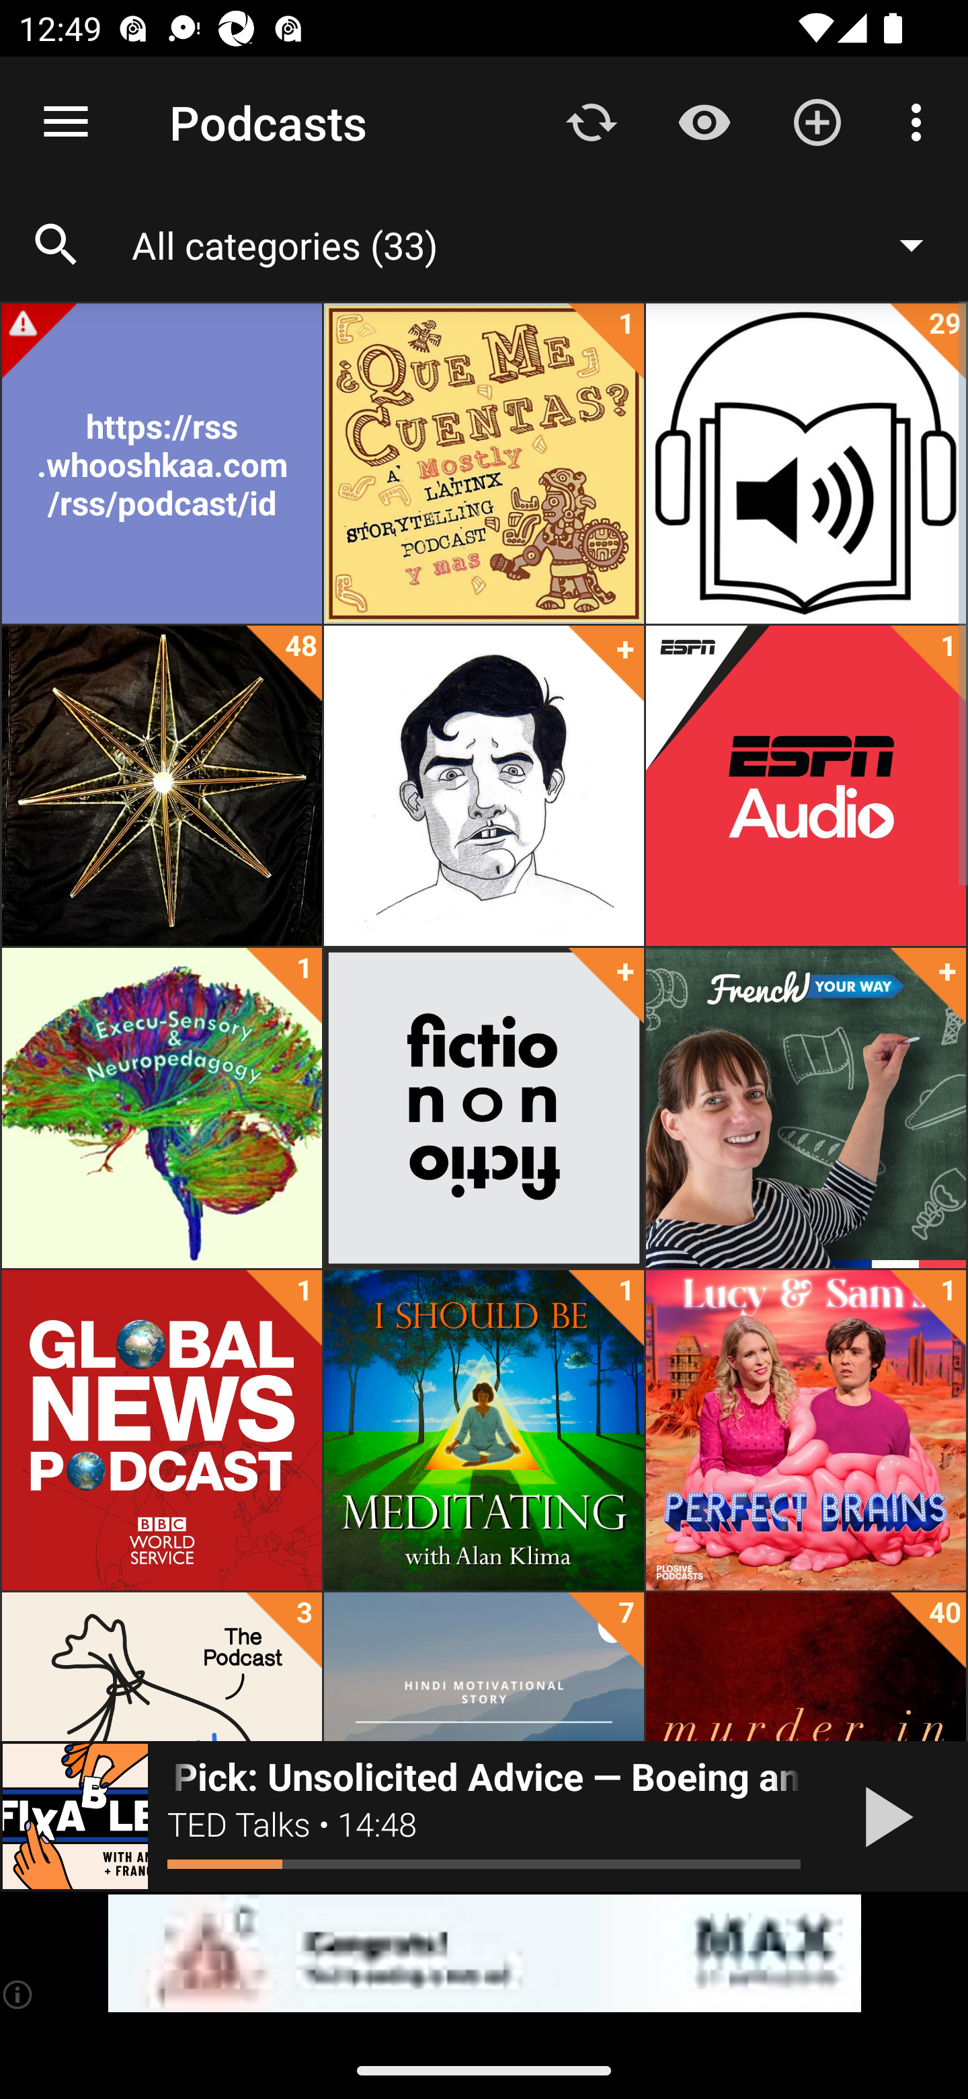 Image resolution: width=968 pixels, height=2099 pixels. Describe the element at coordinates (484, 1108) in the screenshot. I see `fiction/non/fiction +` at that location.